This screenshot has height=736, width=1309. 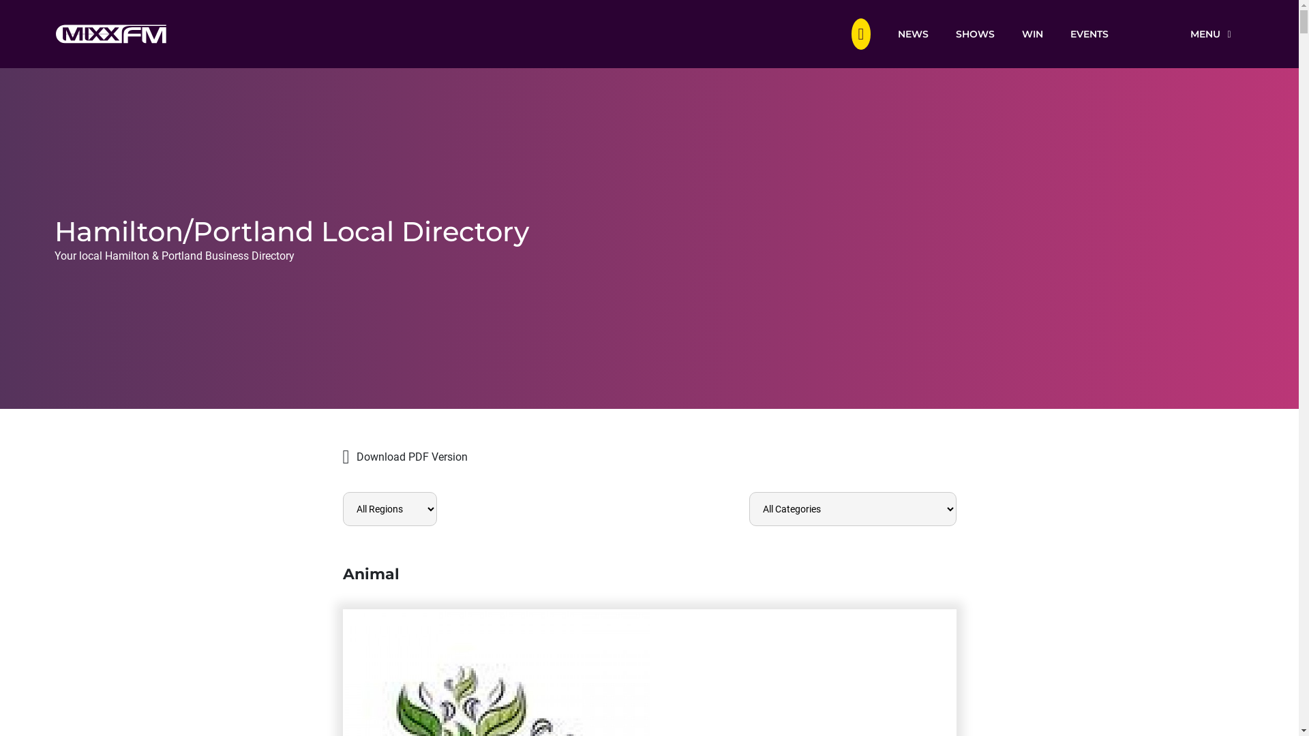 What do you see at coordinates (975, 33) in the screenshot?
I see `SHOWS` at bounding box center [975, 33].